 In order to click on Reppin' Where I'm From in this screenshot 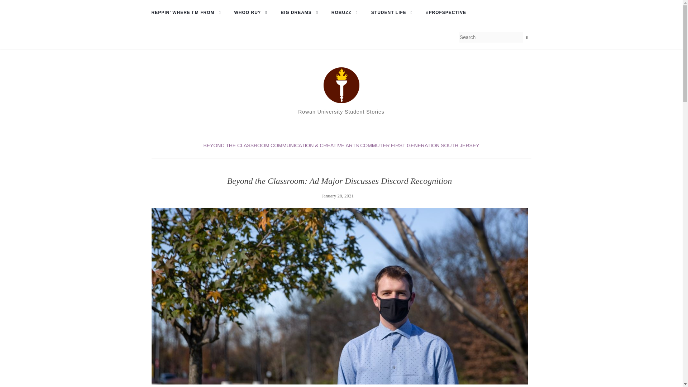, I will do `click(188, 13)`.